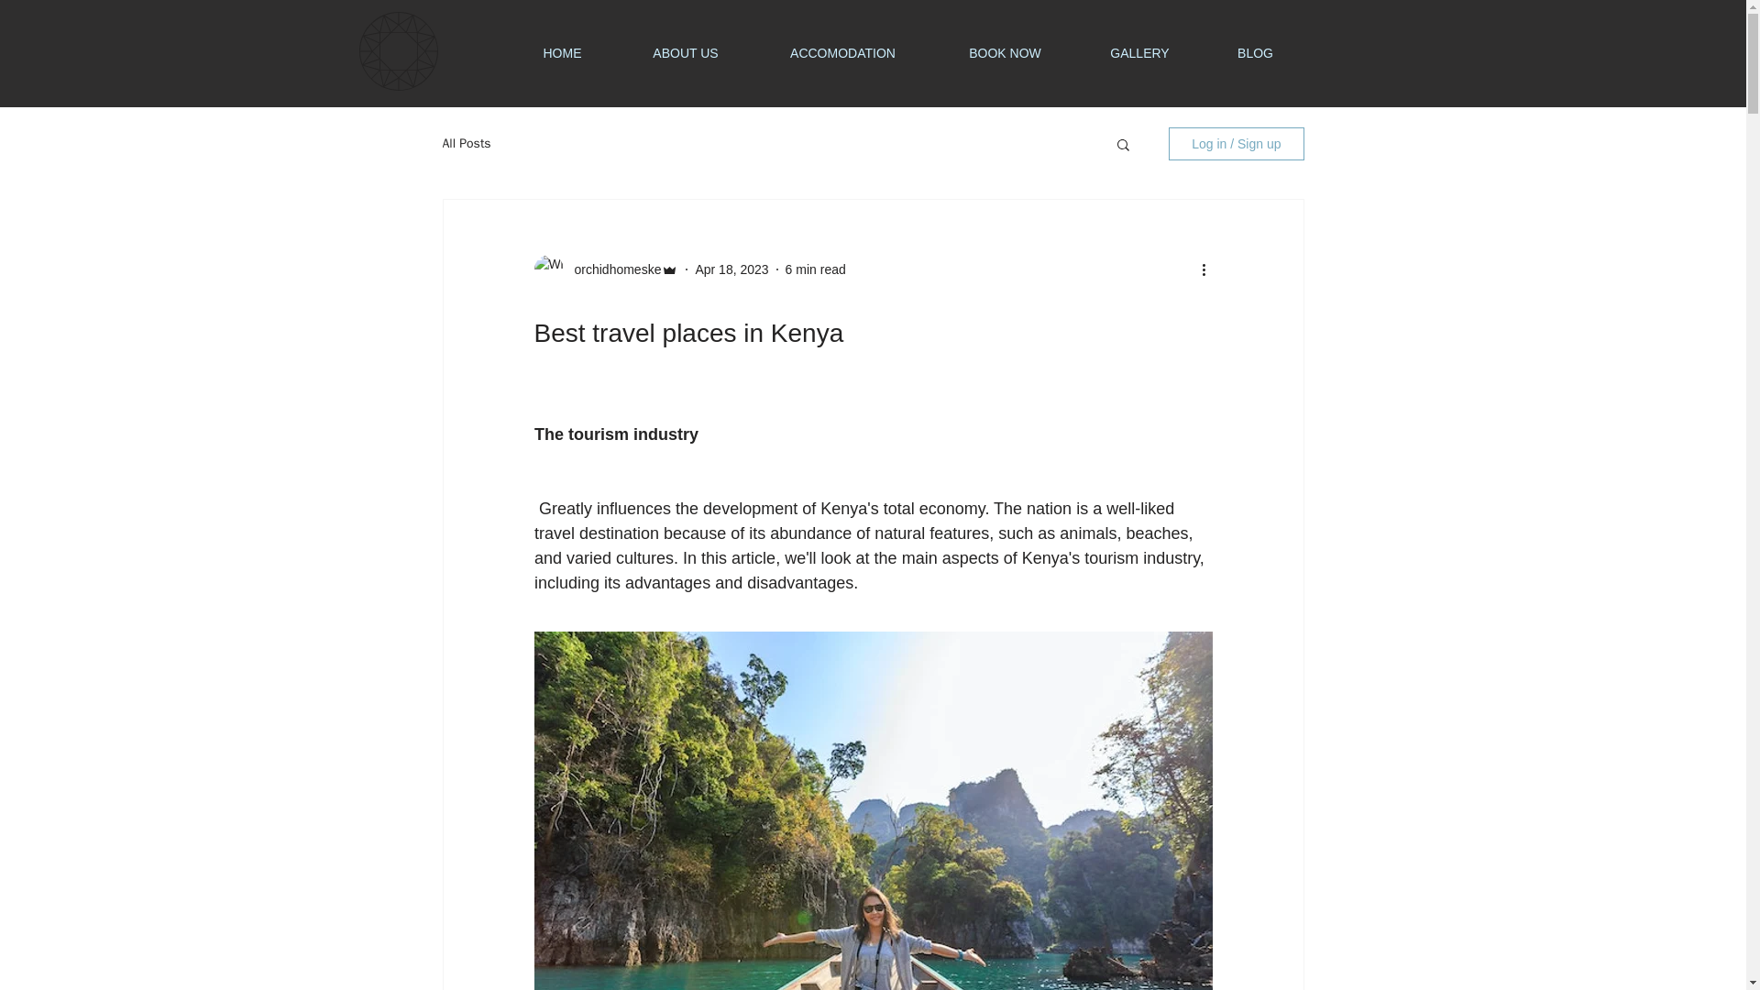 This screenshot has width=1760, height=990. Describe the element at coordinates (1256, 52) in the screenshot. I see `BLOG` at that location.